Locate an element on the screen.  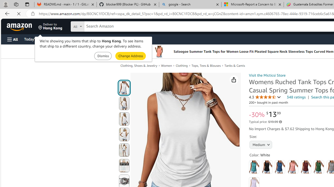
Today's Deals is located at coordinates (35, 39).